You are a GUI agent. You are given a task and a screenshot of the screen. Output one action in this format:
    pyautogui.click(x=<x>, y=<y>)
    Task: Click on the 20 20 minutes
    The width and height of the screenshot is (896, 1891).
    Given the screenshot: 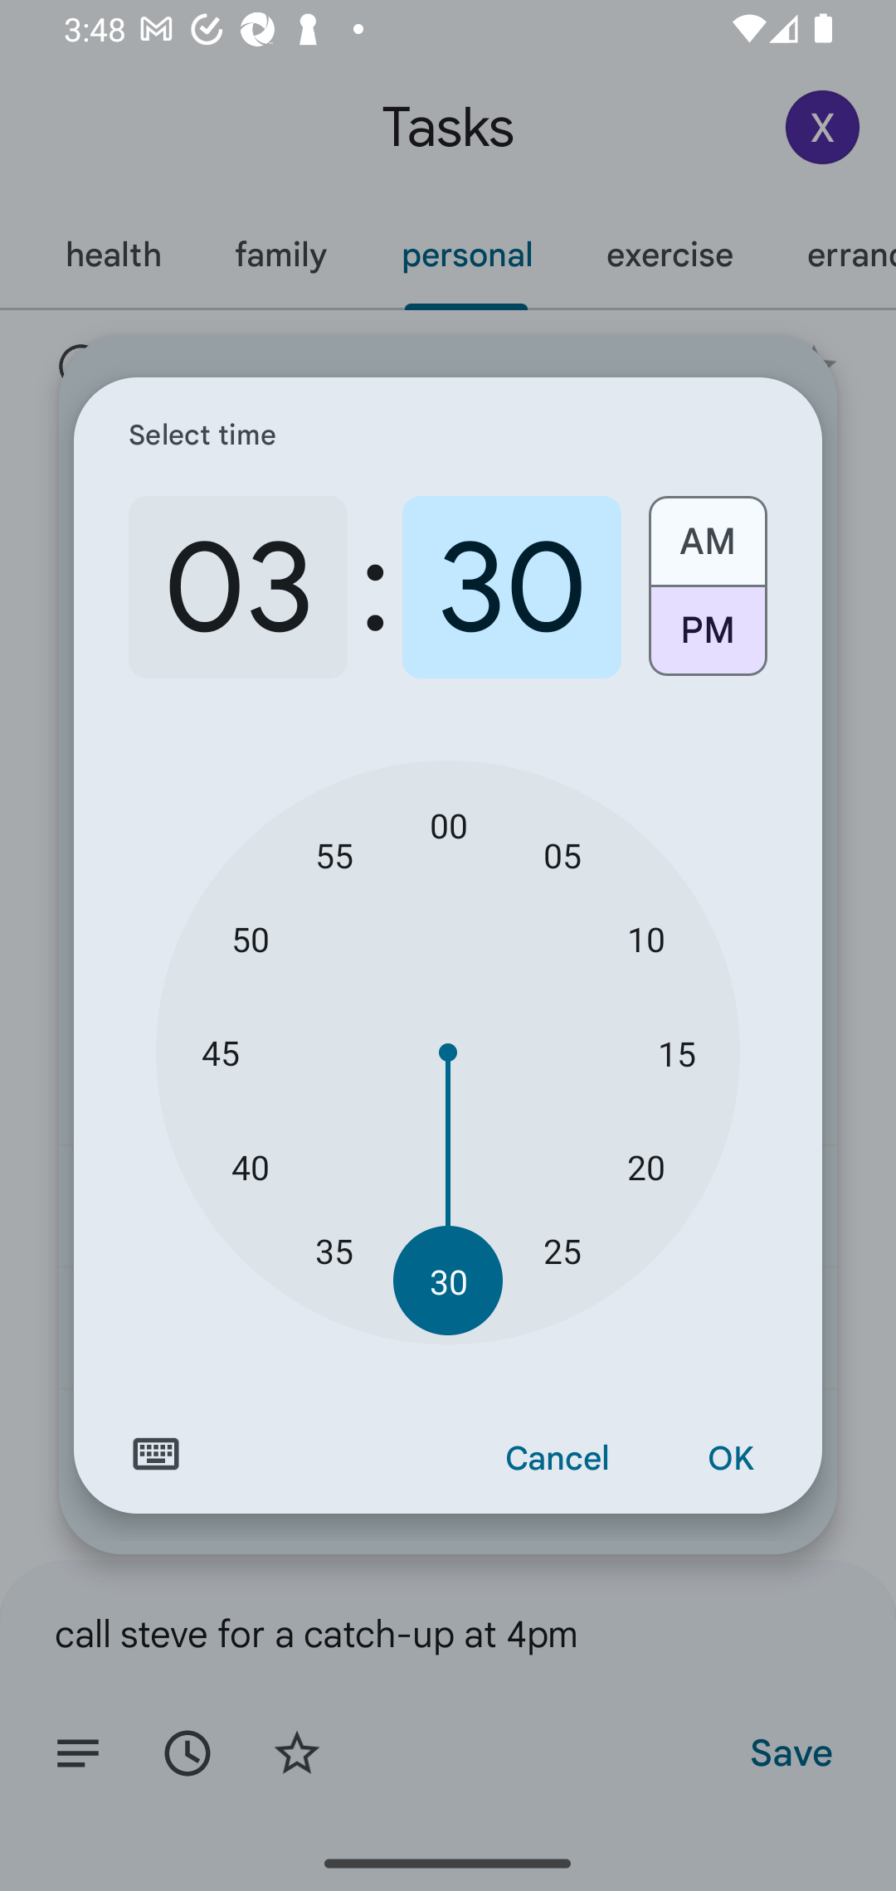 What is the action you would take?
    pyautogui.click(x=645, y=1166)
    